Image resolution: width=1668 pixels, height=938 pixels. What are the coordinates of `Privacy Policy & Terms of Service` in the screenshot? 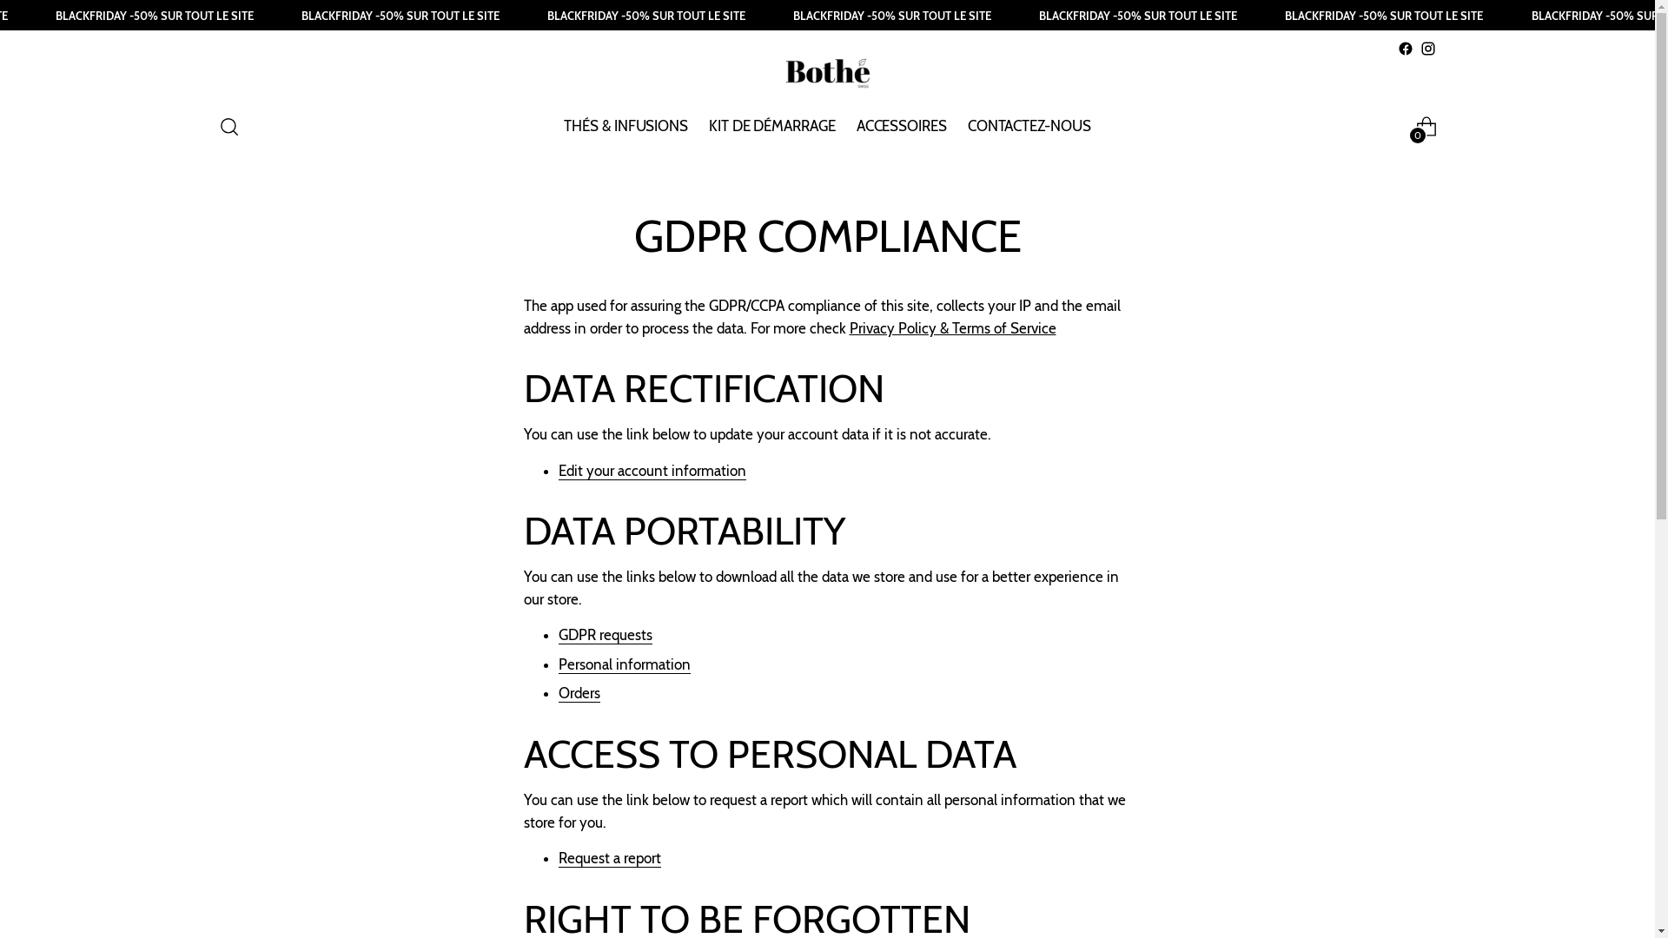 It's located at (953, 328).